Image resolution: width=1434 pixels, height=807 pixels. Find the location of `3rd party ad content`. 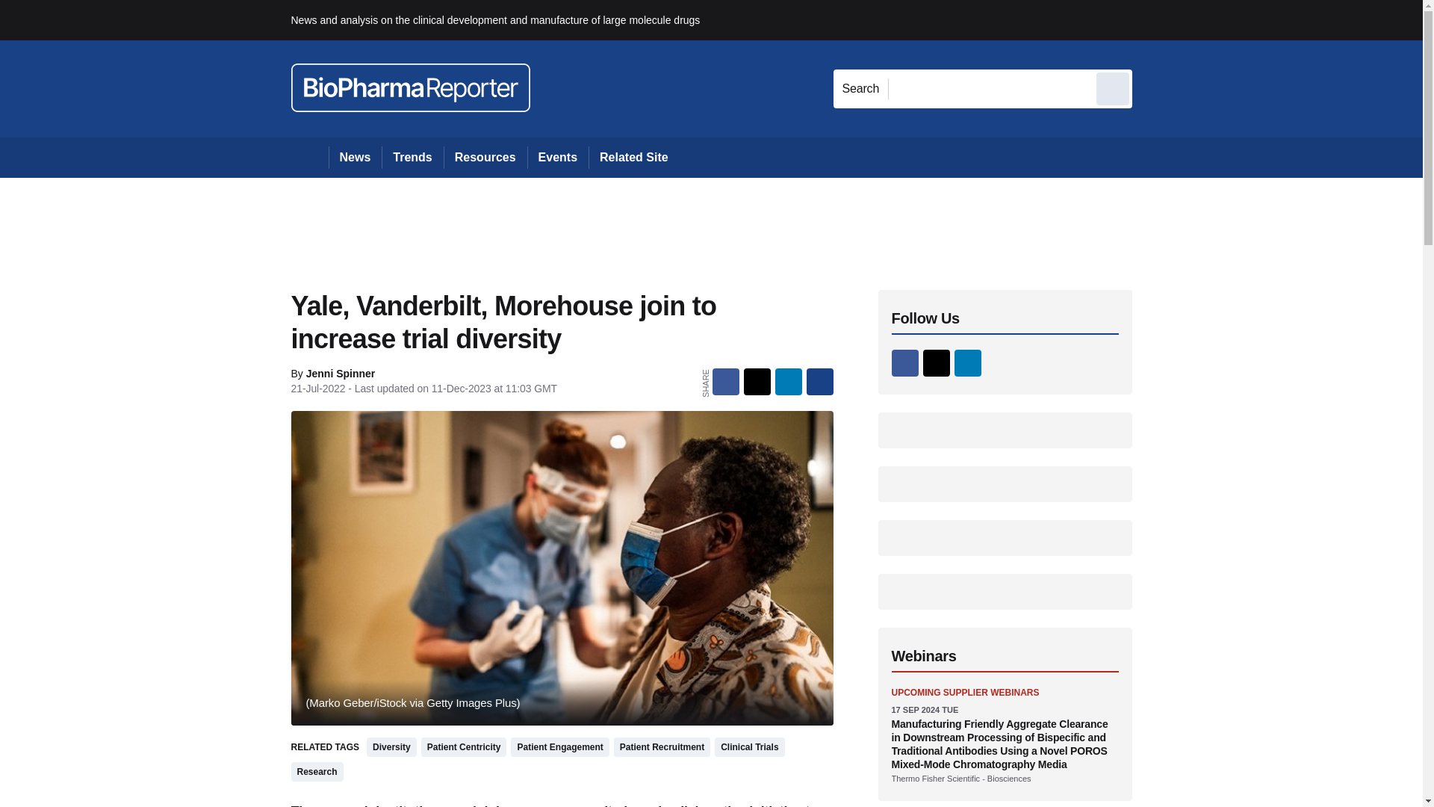

3rd party ad content is located at coordinates (712, 226).